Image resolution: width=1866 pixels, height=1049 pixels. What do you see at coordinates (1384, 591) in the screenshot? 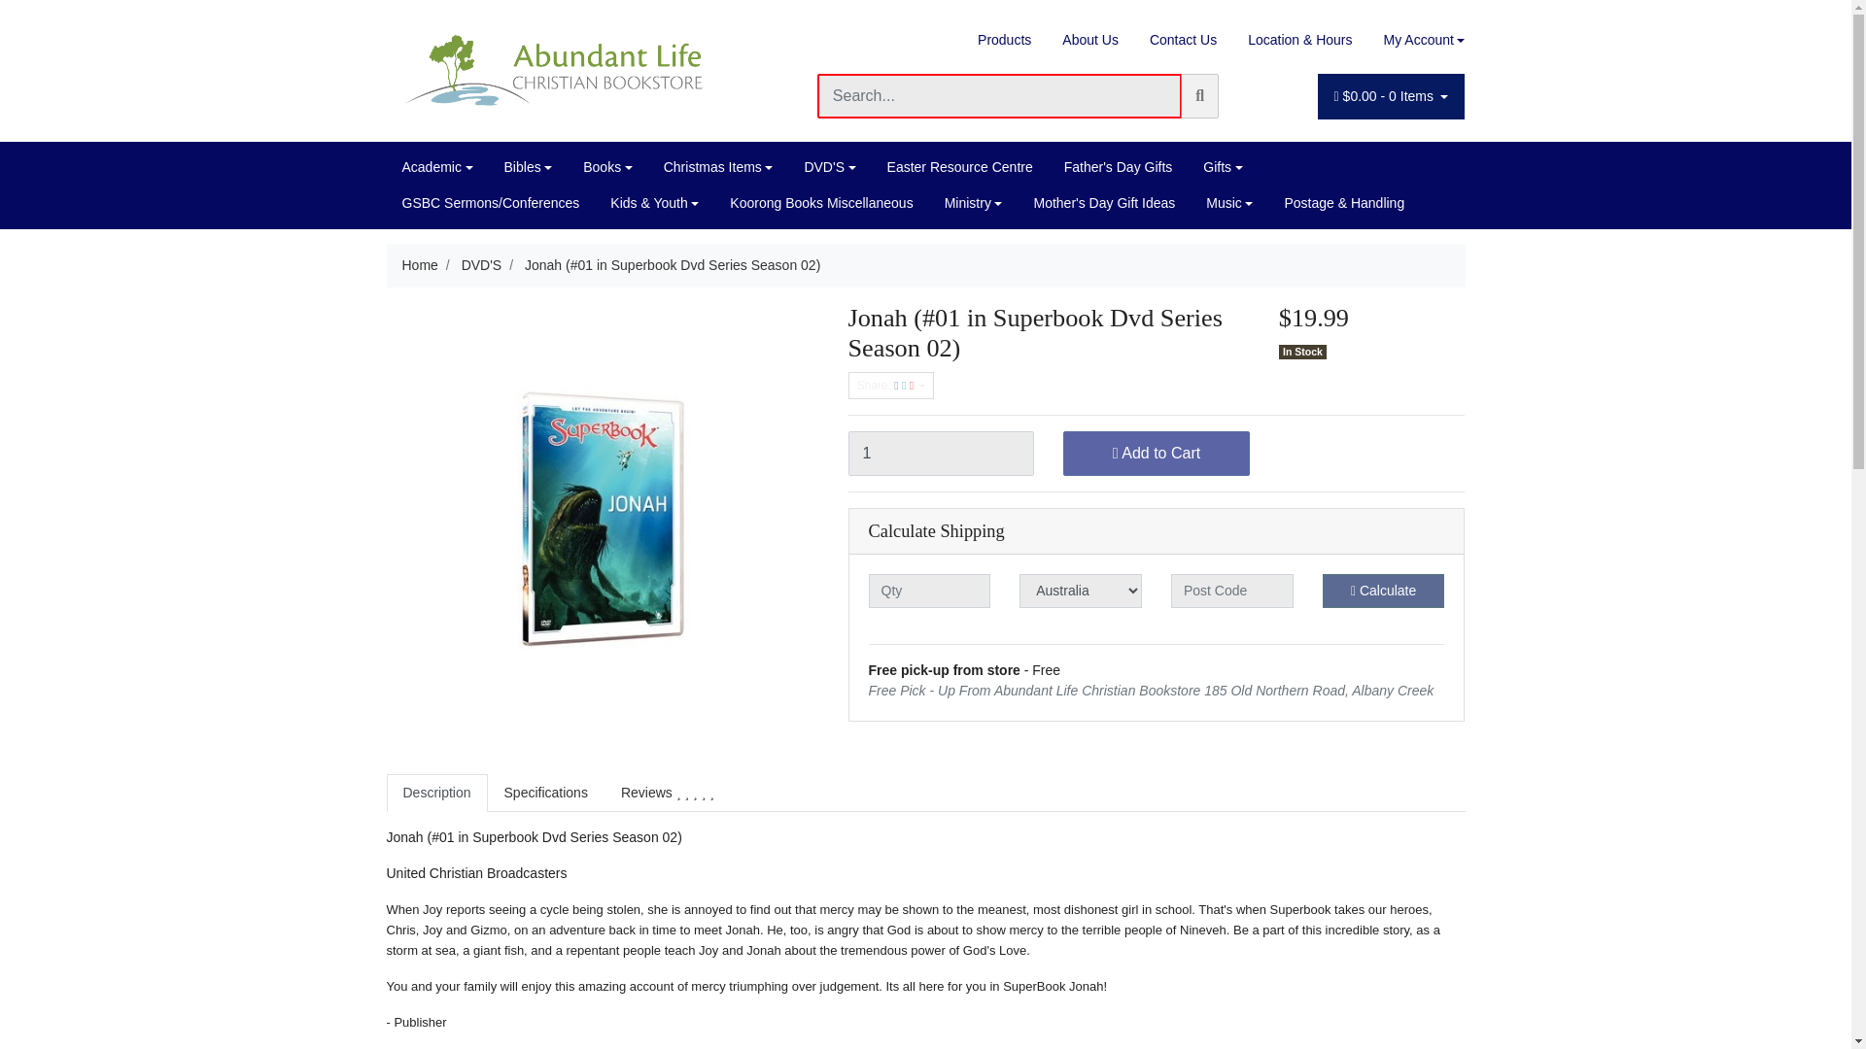
I see `Calculate` at bounding box center [1384, 591].